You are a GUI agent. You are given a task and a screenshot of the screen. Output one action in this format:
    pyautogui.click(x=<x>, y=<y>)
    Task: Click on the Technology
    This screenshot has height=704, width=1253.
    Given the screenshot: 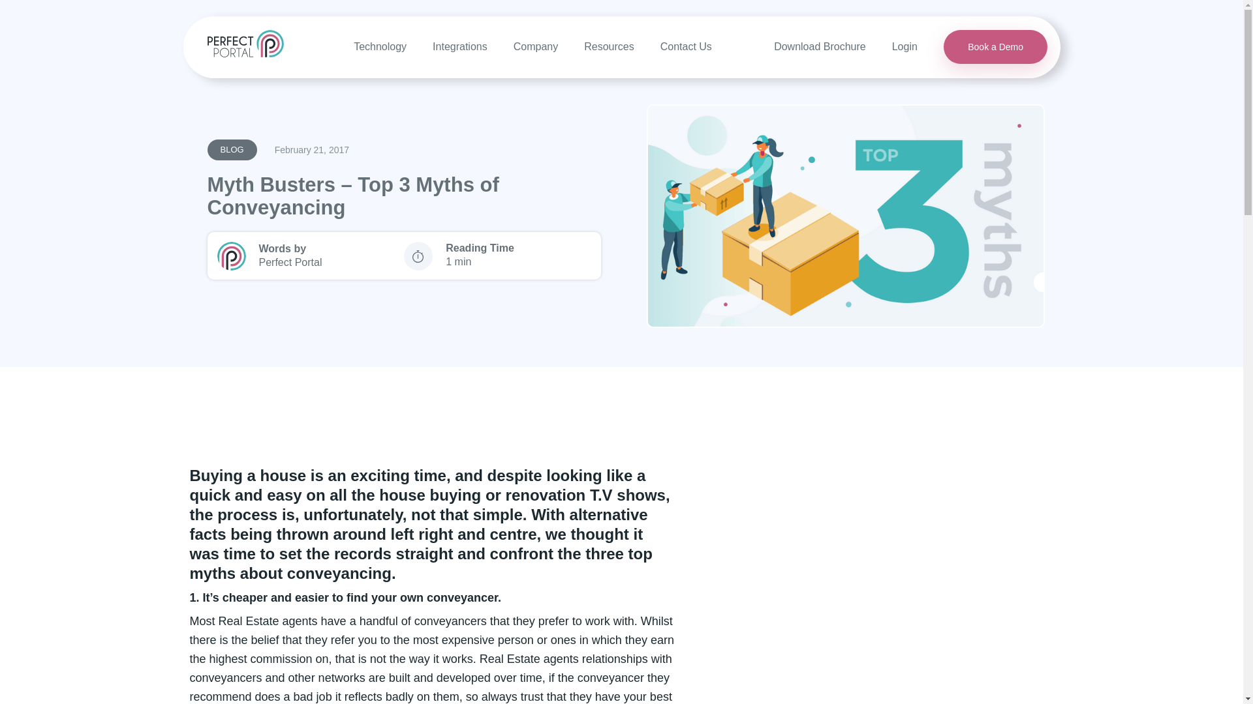 What is the action you would take?
    pyautogui.click(x=380, y=46)
    